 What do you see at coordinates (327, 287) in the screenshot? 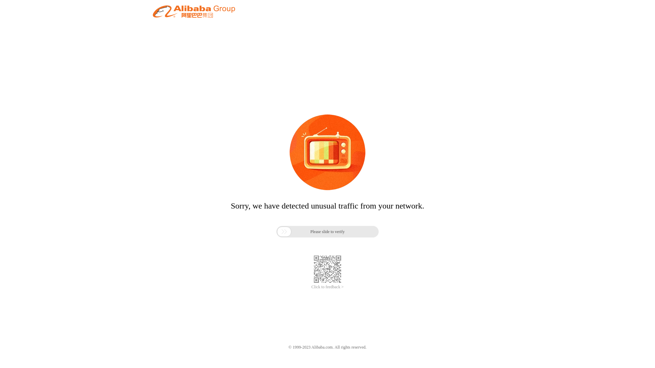
I see `Click to feedback >` at bounding box center [327, 287].